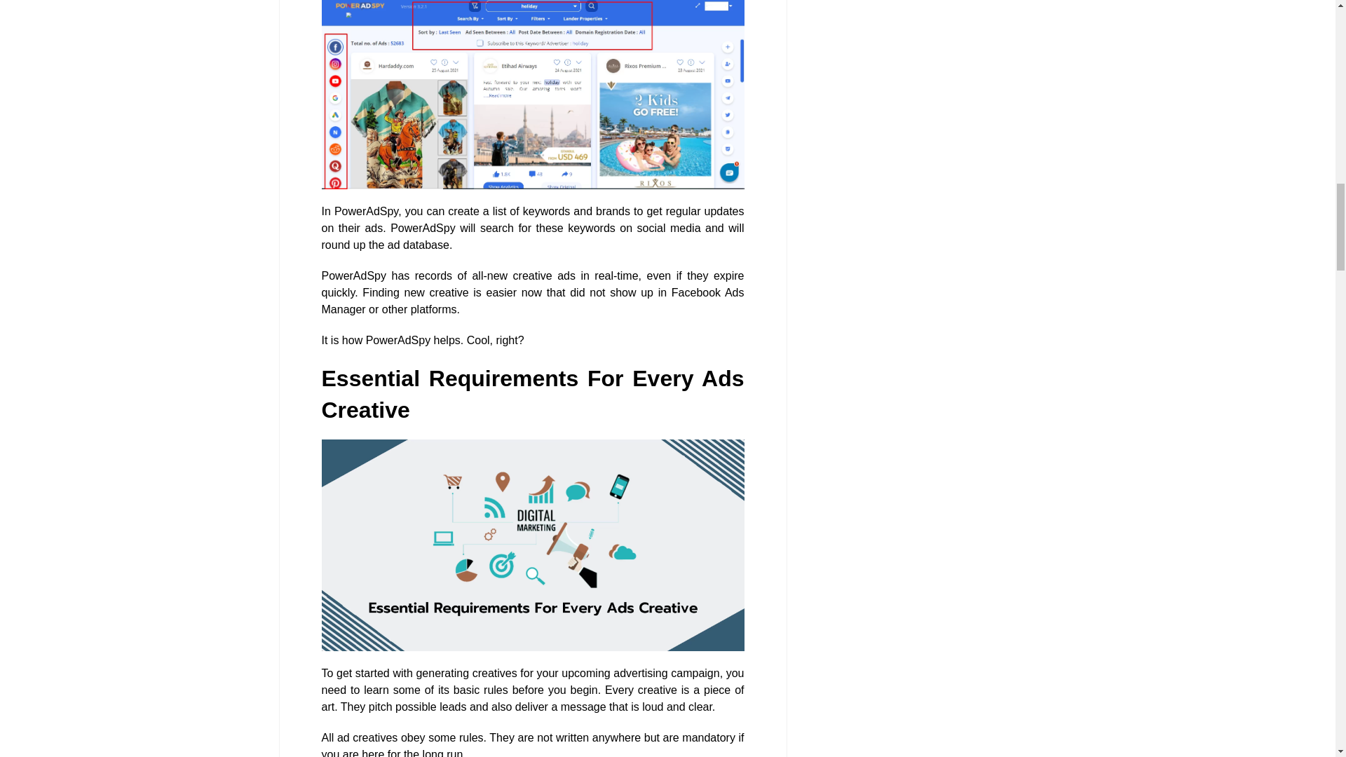  Describe the element at coordinates (533, 545) in the screenshot. I see `Essential Requirements For Ads` at that location.